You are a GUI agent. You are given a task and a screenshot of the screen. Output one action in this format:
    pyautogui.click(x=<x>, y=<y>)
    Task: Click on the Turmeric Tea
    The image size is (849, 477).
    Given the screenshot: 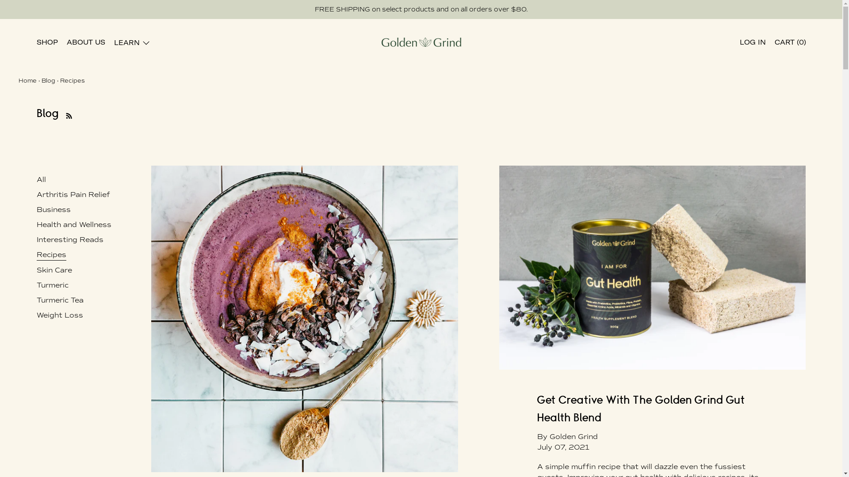 What is the action you would take?
    pyautogui.click(x=60, y=300)
    